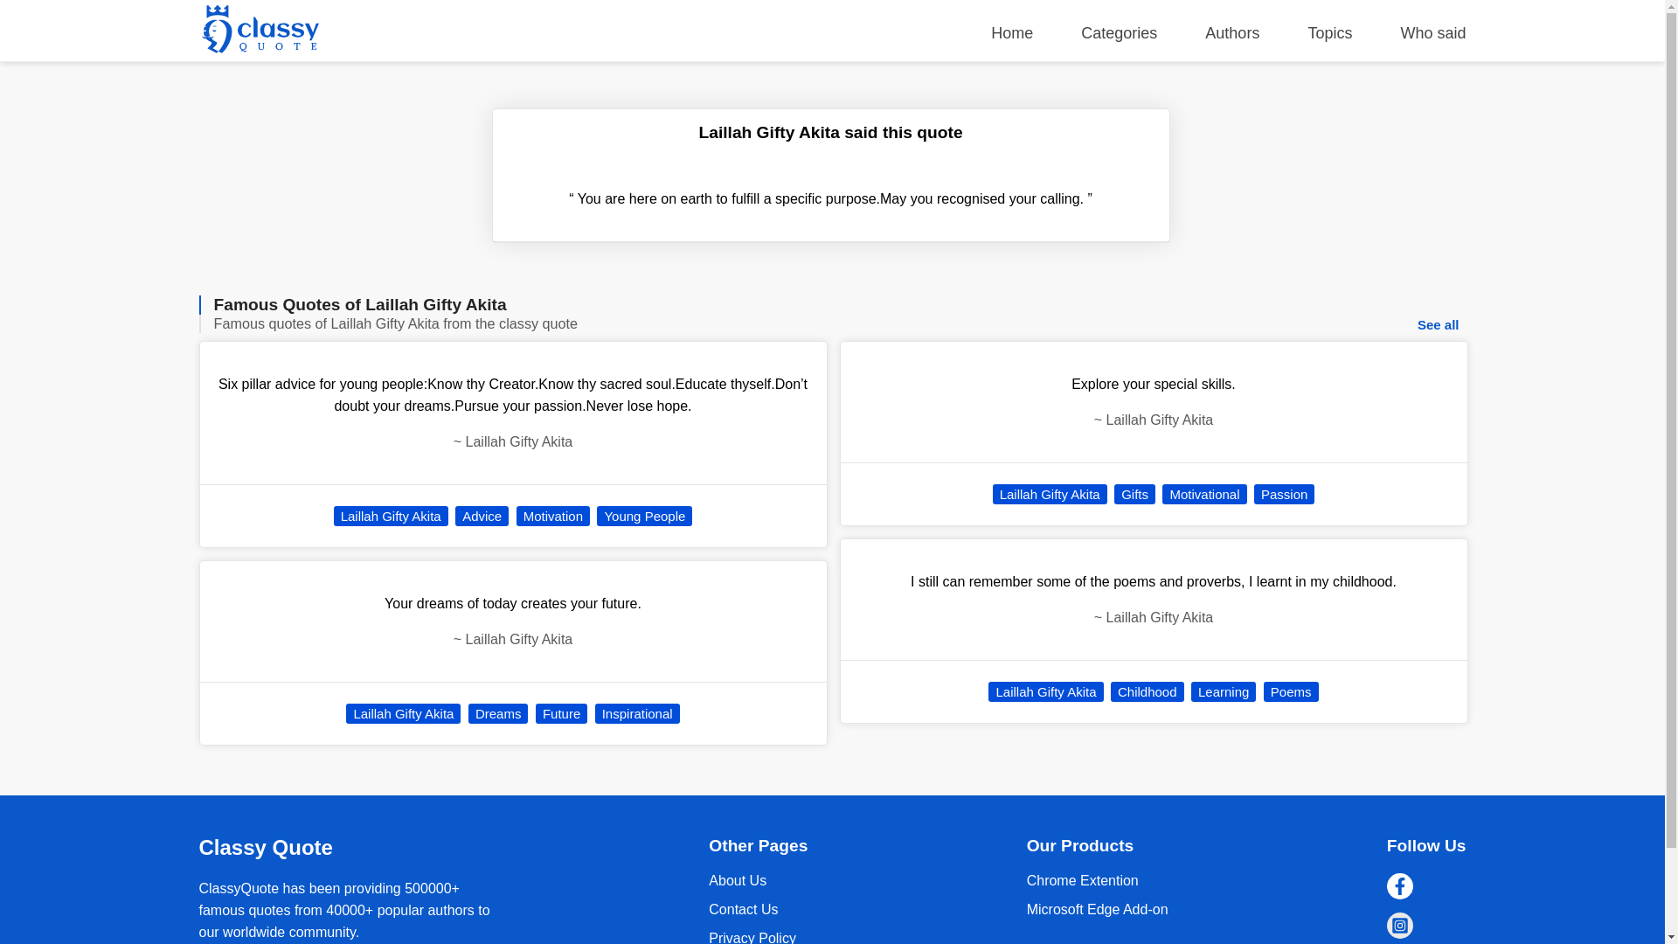 The image size is (1678, 944). I want to click on Childhood, so click(1148, 691).